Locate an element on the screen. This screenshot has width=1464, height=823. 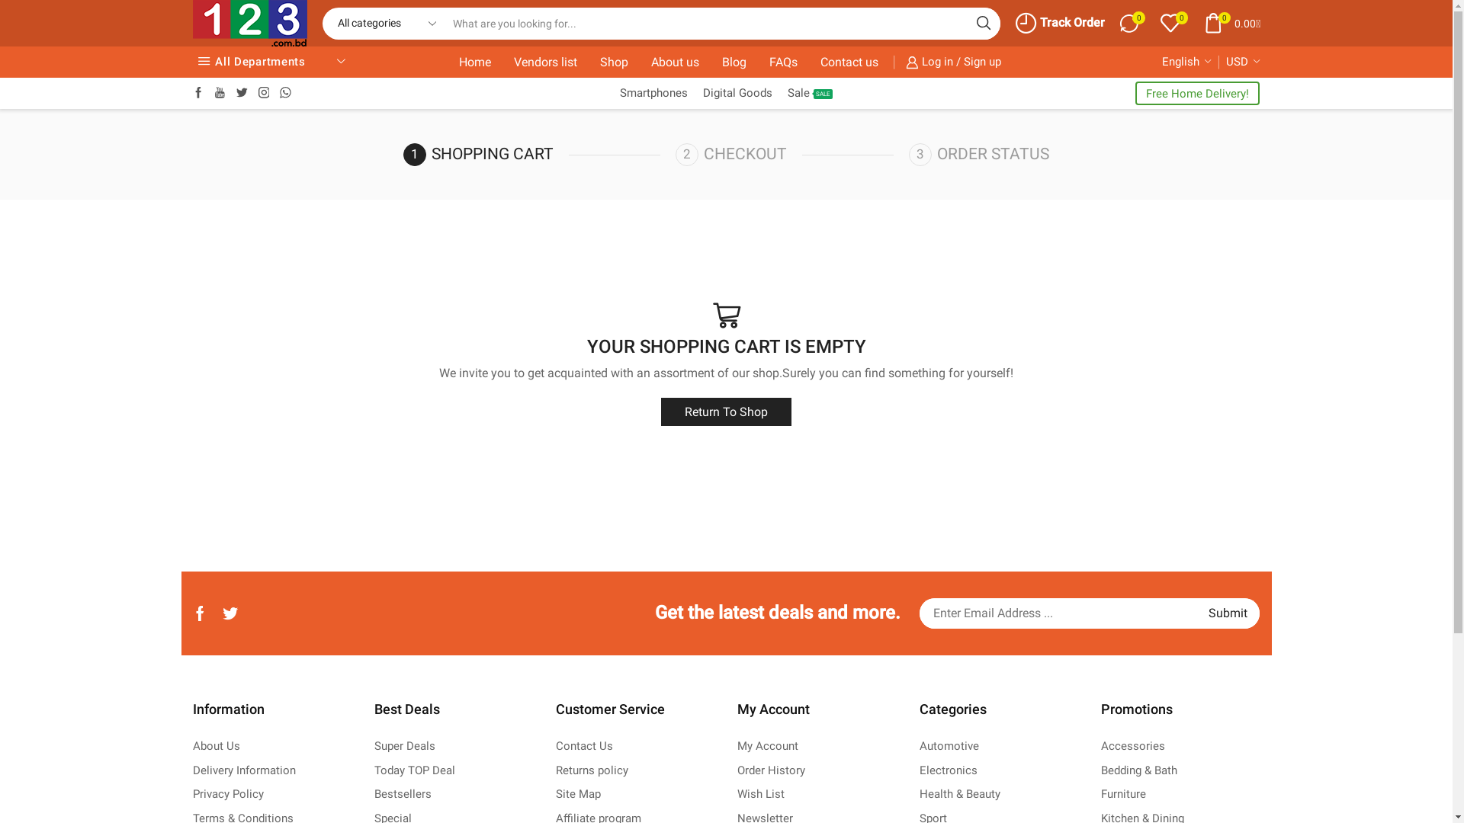
My Account is located at coordinates (817, 718).